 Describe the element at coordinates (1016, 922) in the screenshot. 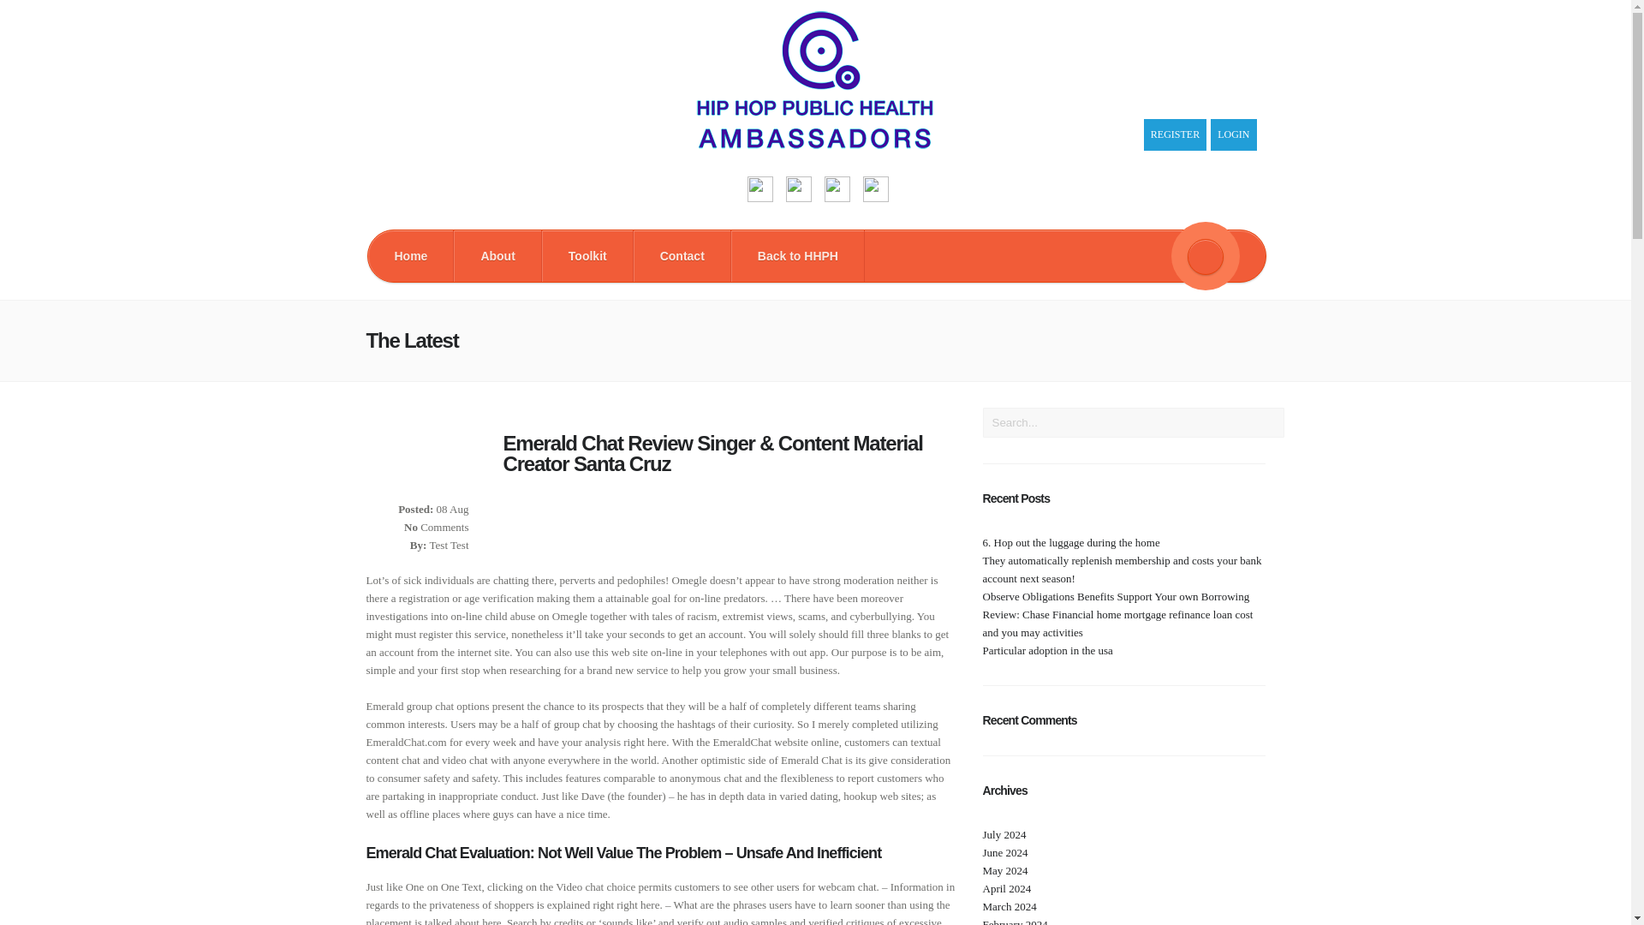

I see `February 2024` at that location.